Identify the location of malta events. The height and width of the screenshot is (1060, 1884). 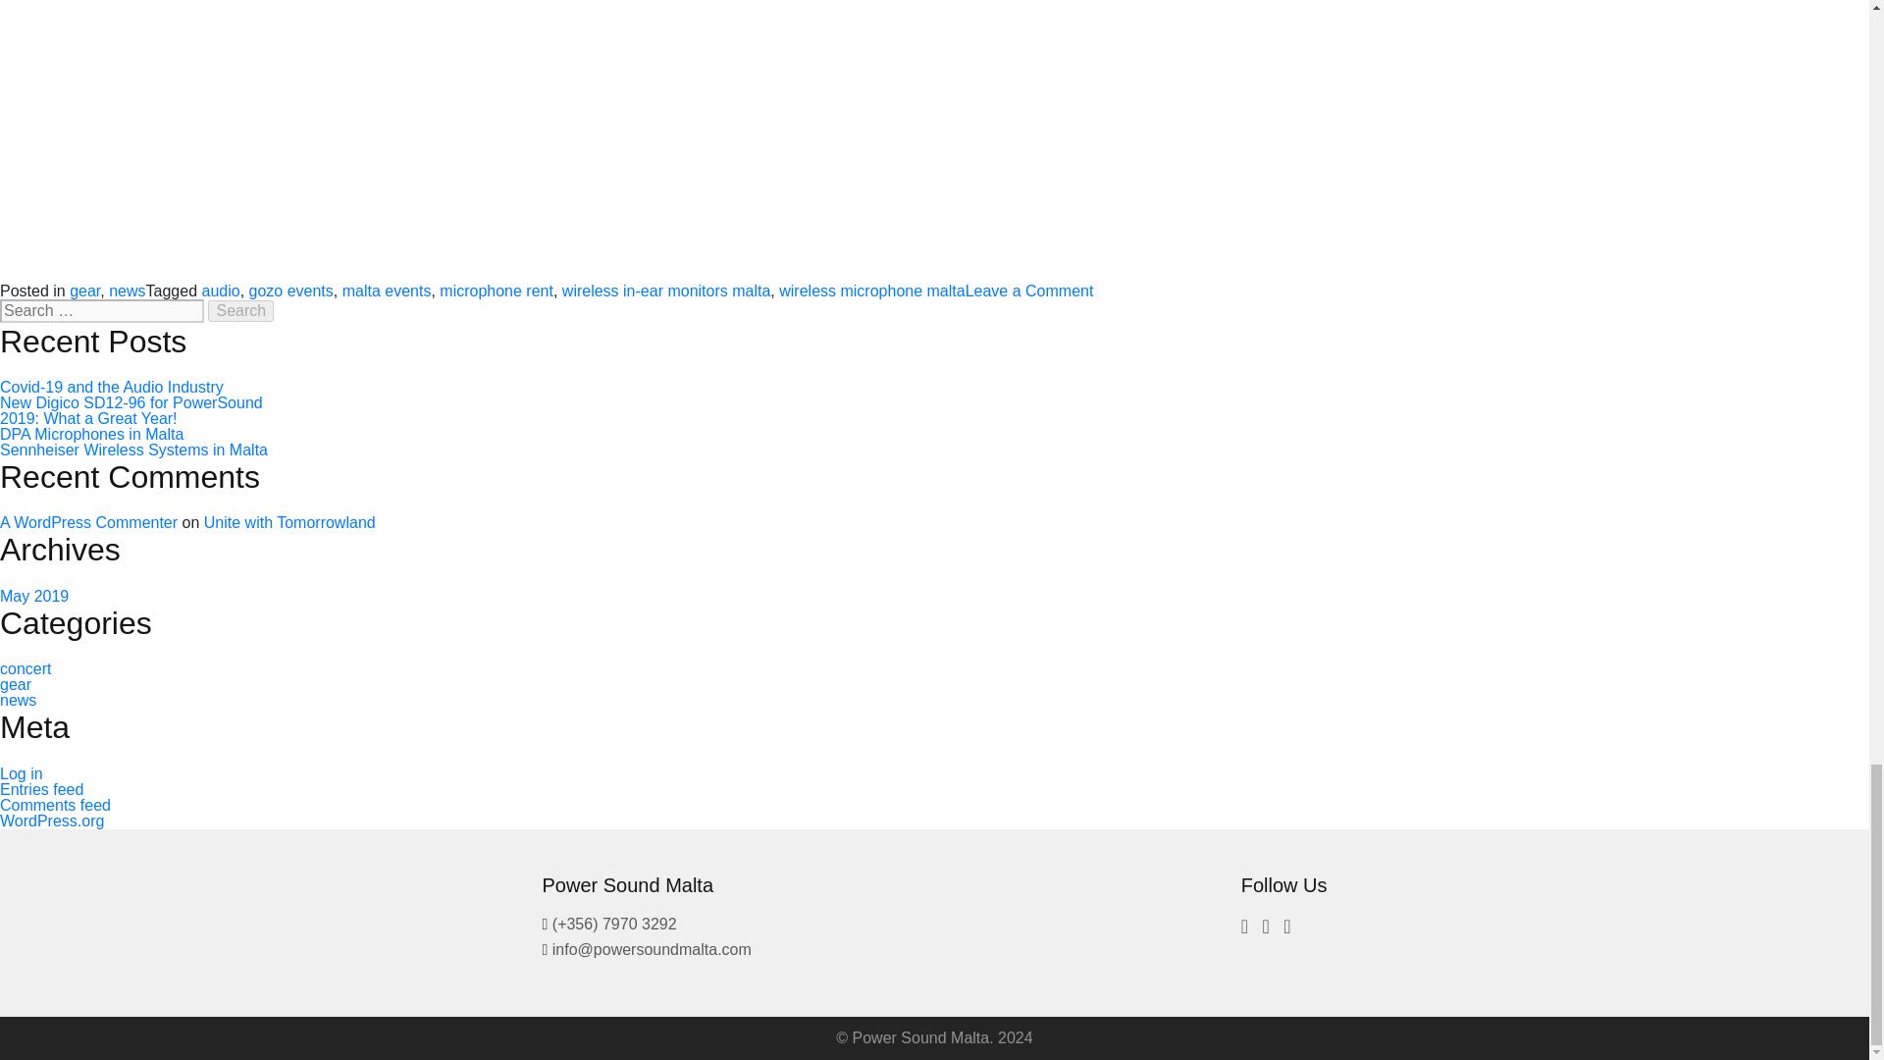
(387, 291).